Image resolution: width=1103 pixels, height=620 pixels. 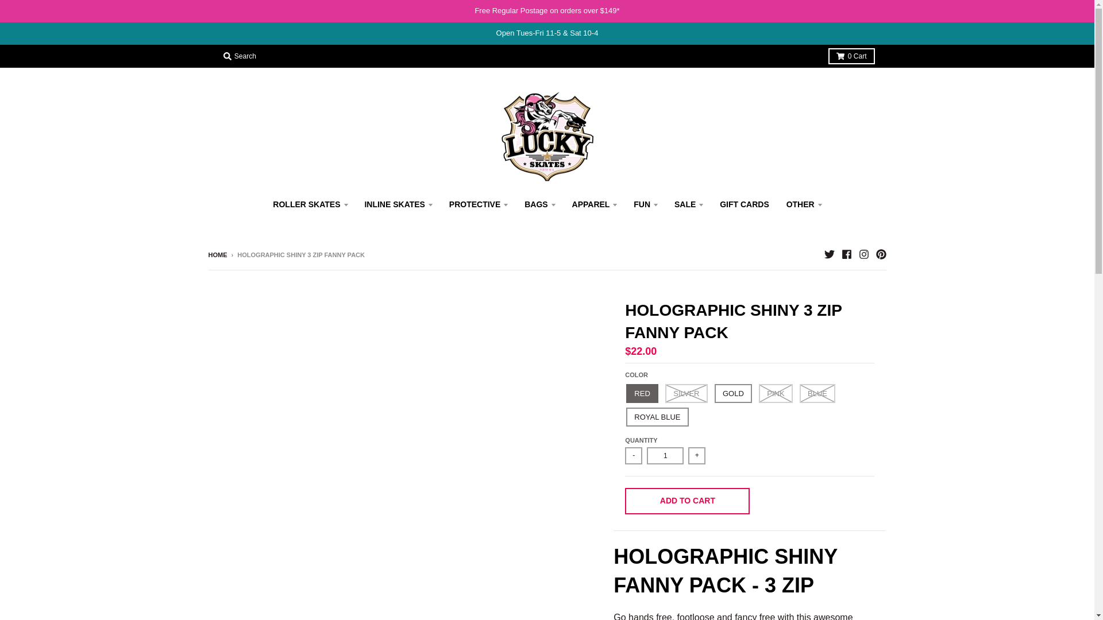 What do you see at coordinates (851, 56) in the screenshot?
I see `0 Cart` at bounding box center [851, 56].